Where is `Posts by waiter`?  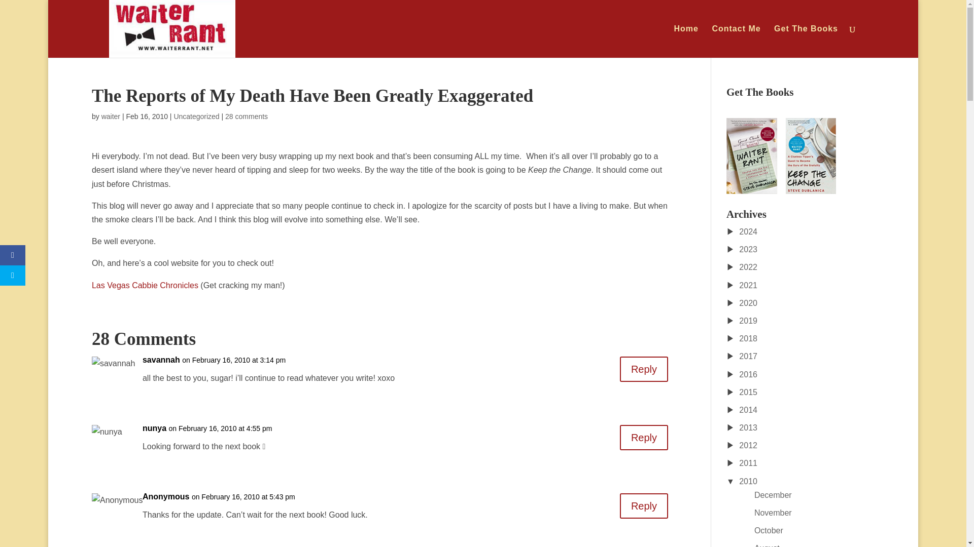
Posts by waiter is located at coordinates (111, 116).